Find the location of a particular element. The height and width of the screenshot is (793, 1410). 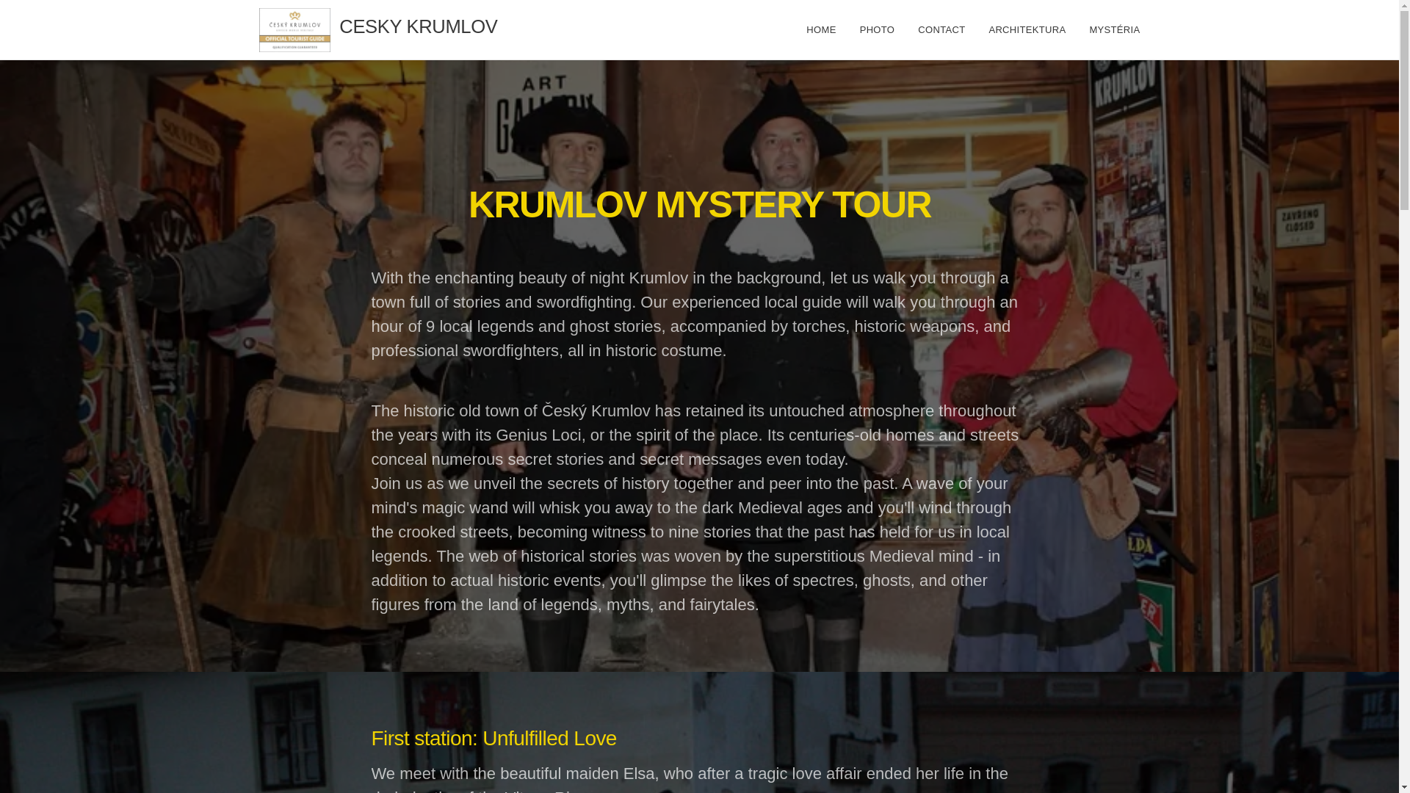

ARCHITEKTURA is located at coordinates (1027, 29).